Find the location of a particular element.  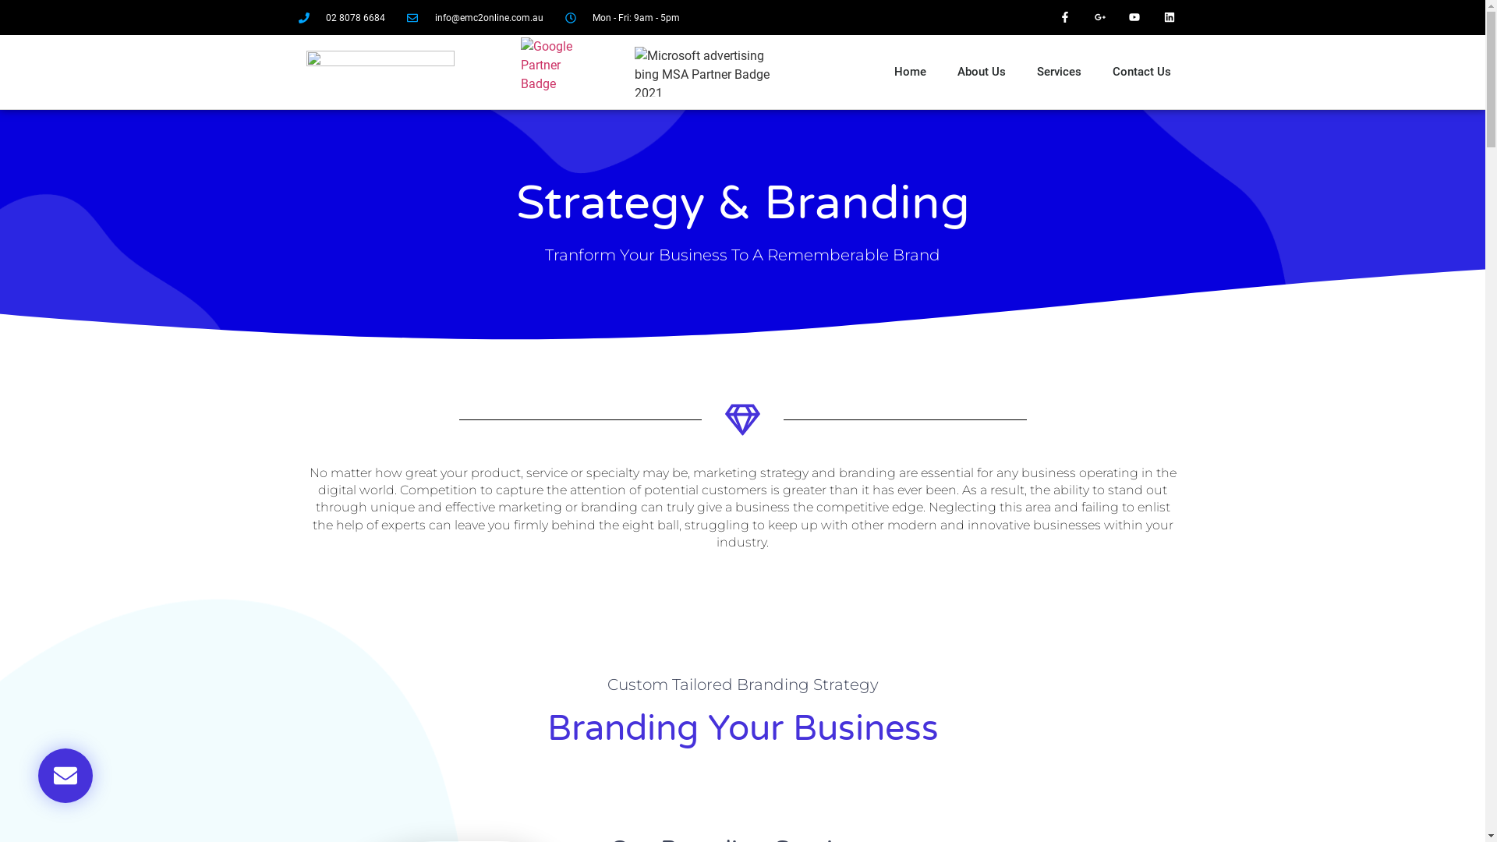

About Us is located at coordinates (982, 72).